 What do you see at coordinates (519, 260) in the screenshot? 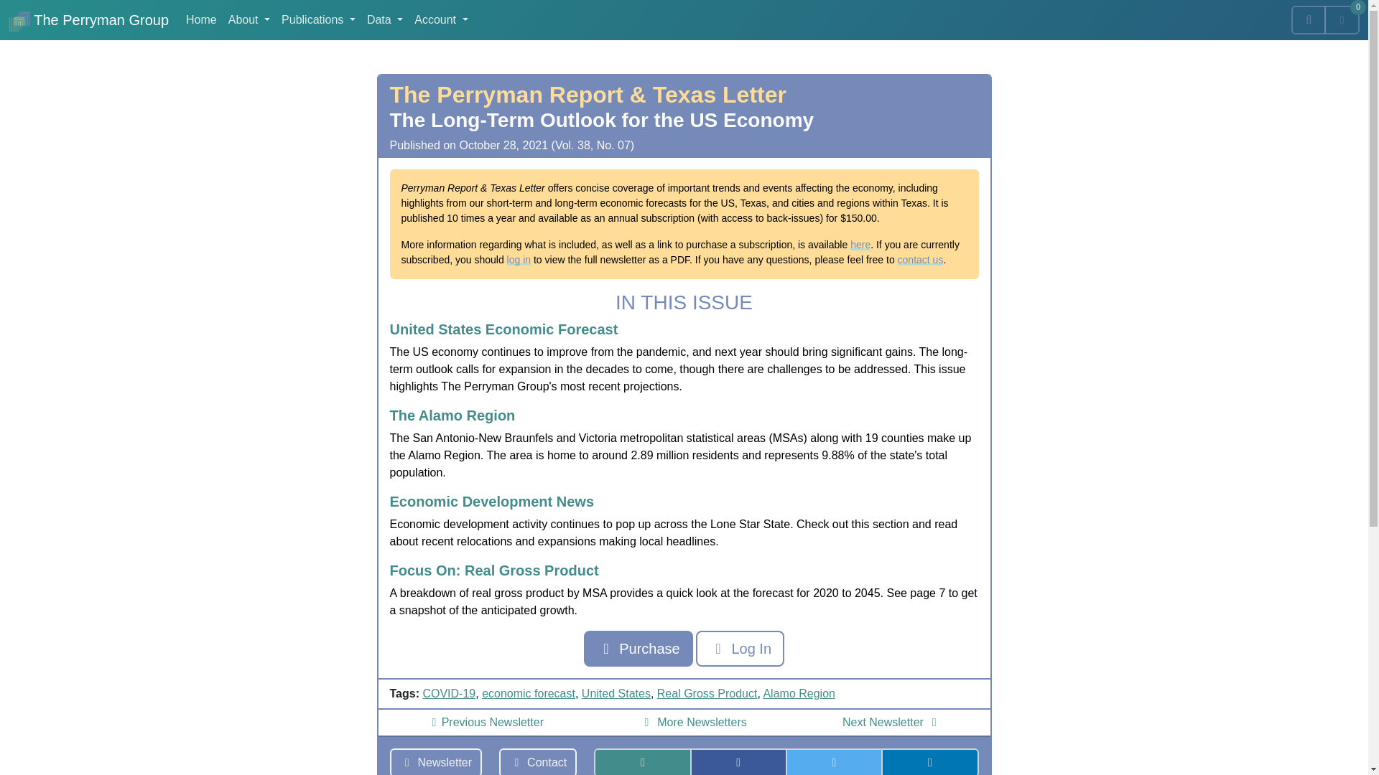
I see `log in` at bounding box center [519, 260].